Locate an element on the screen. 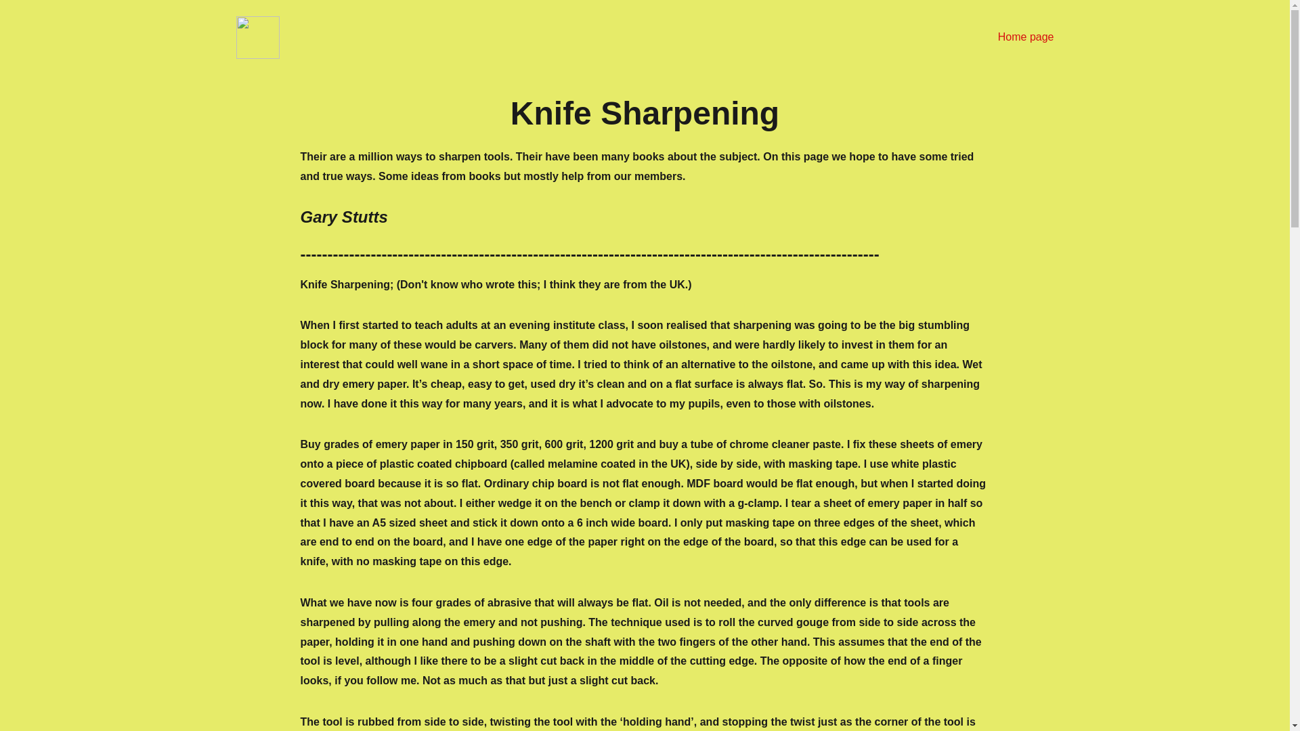  Home page is located at coordinates (1026, 38).